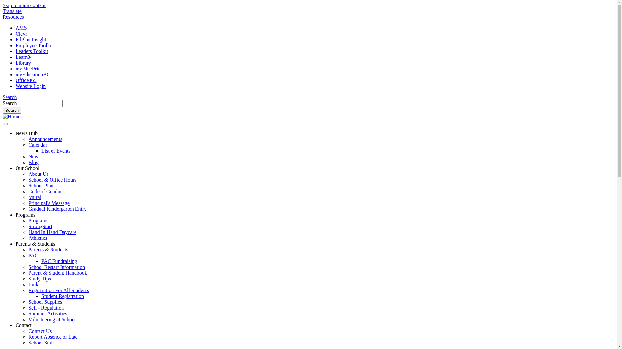  What do you see at coordinates (59, 261) in the screenshot?
I see `PAC Fundraising` at bounding box center [59, 261].